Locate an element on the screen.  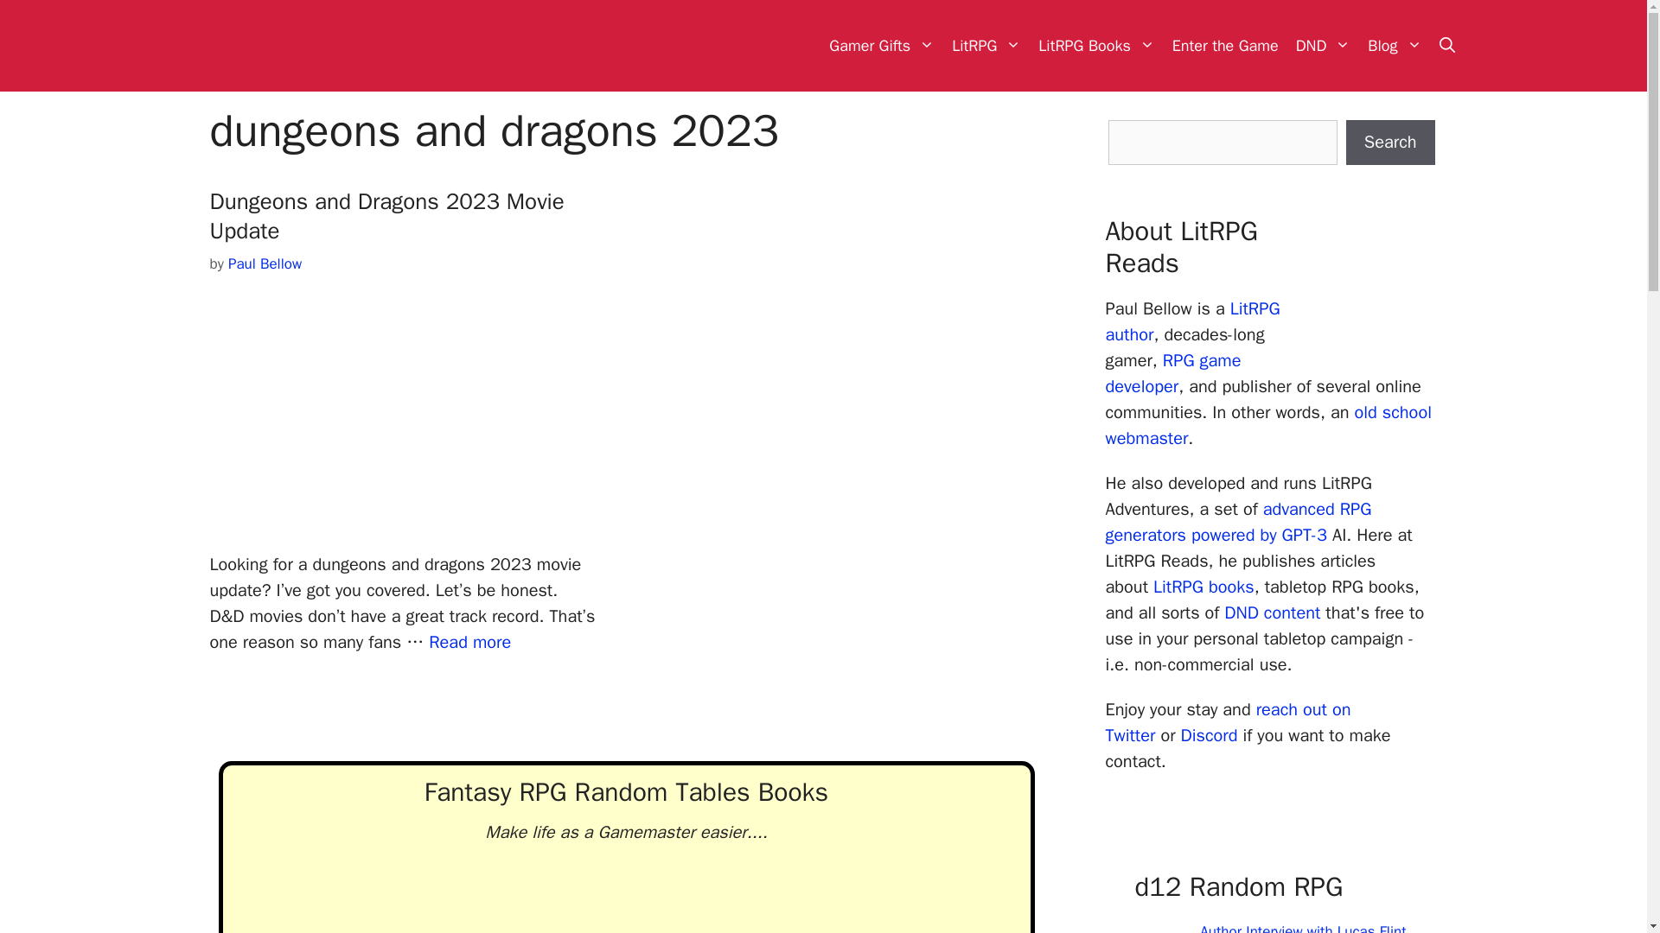
LitRPG Books is located at coordinates (1096, 45).